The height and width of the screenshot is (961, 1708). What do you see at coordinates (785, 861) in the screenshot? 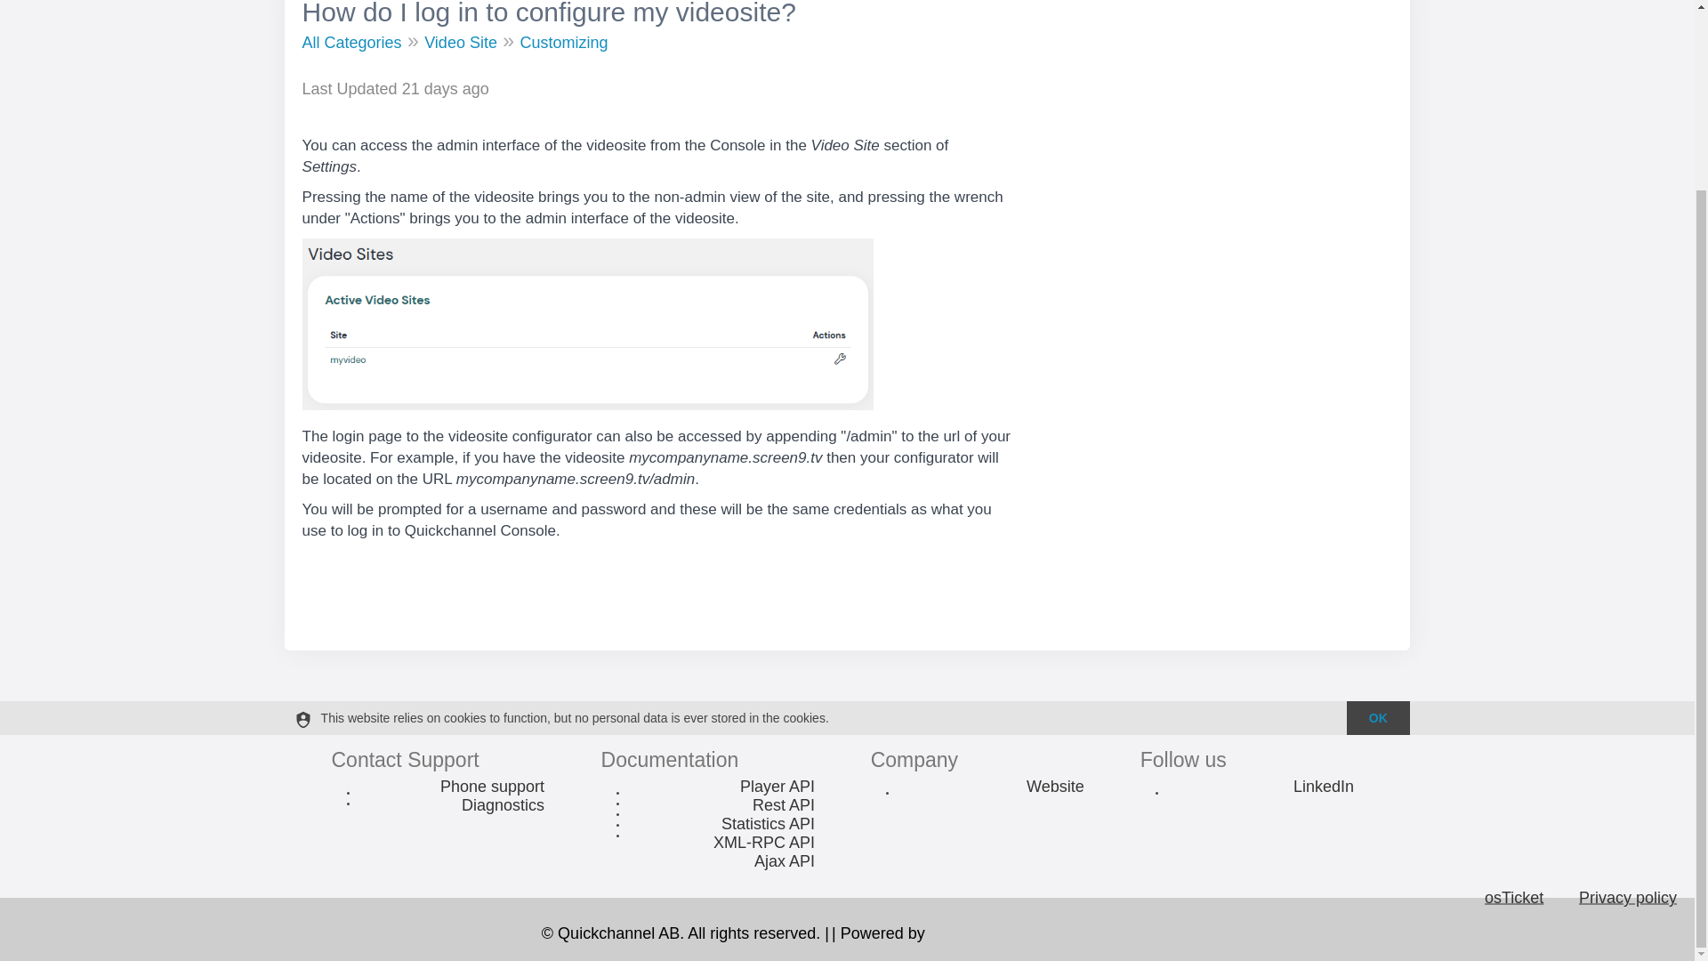
I see `Ajax API` at bounding box center [785, 861].